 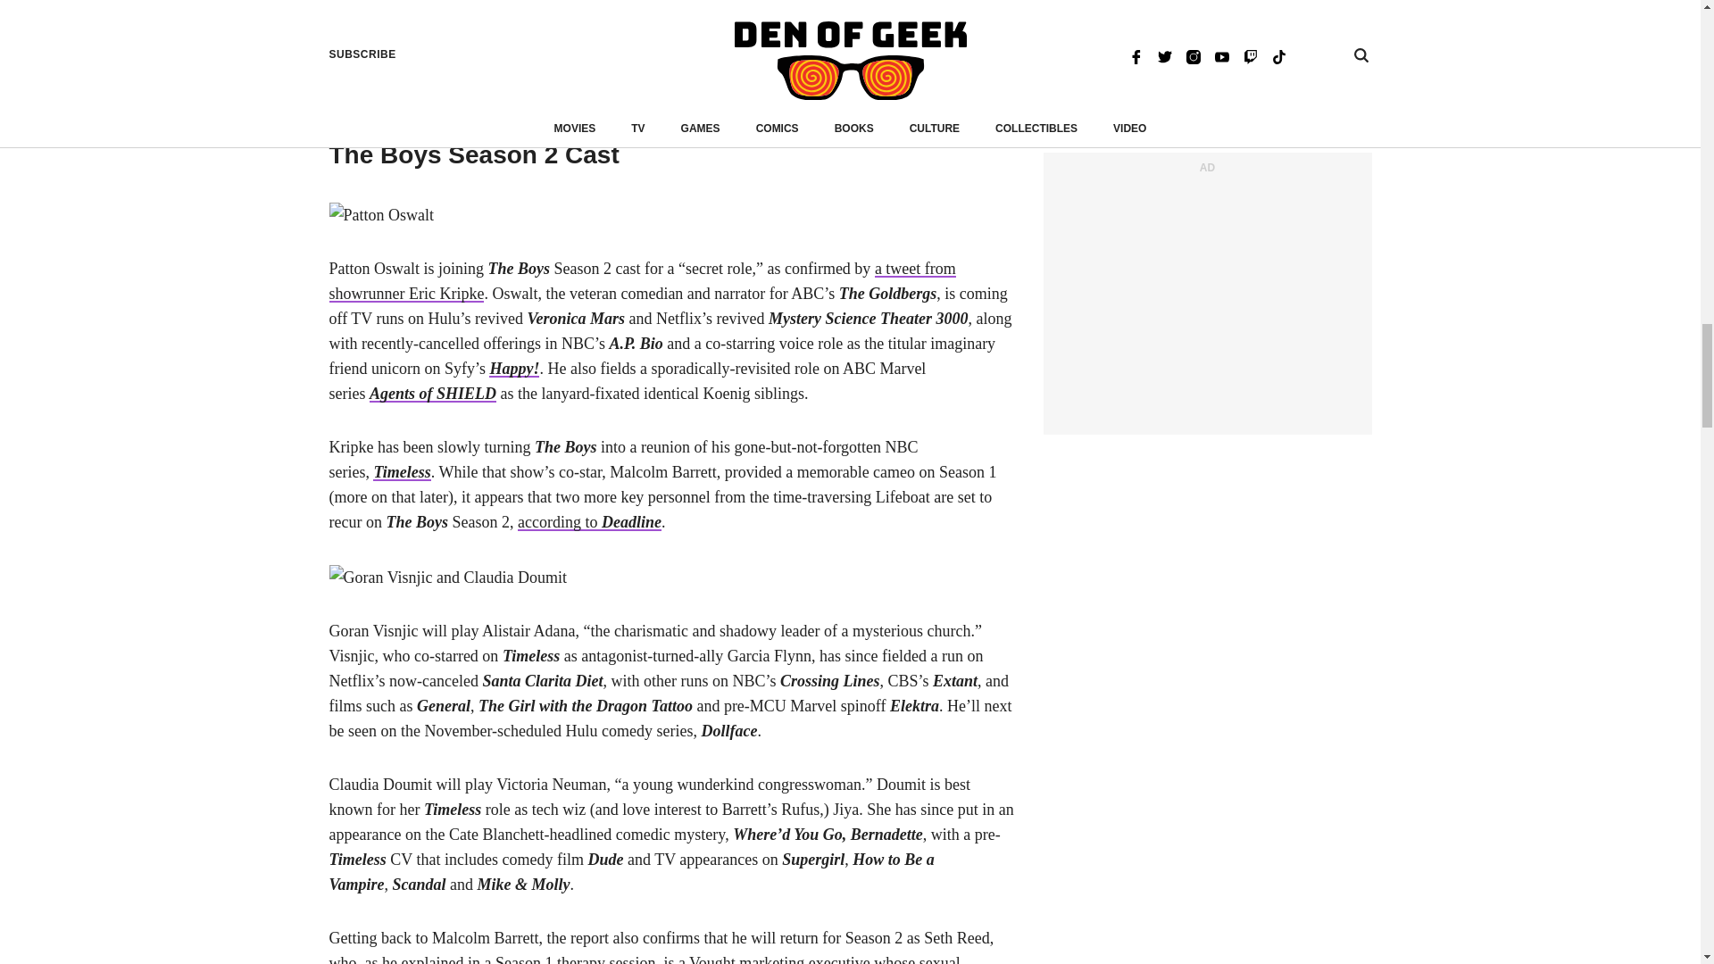 What do you see at coordinates (402, 471) in the screenshot?
I see `Timeless News on Den of Geek` at bounding box center [402, 471].